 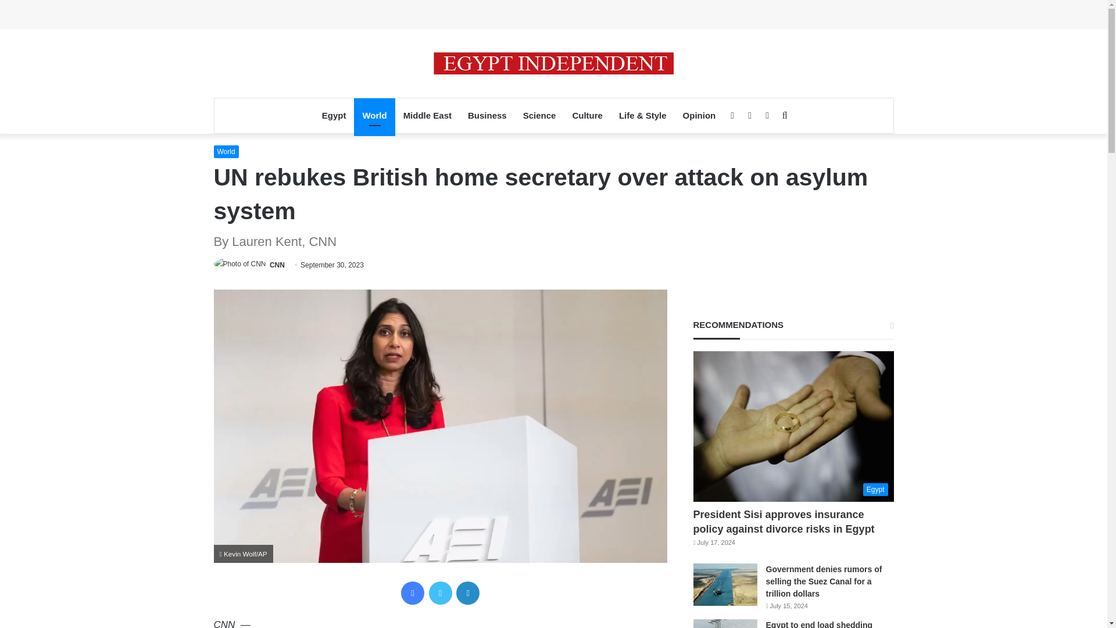 I want to click on Egypt Independent, so click(x=553, y=63).